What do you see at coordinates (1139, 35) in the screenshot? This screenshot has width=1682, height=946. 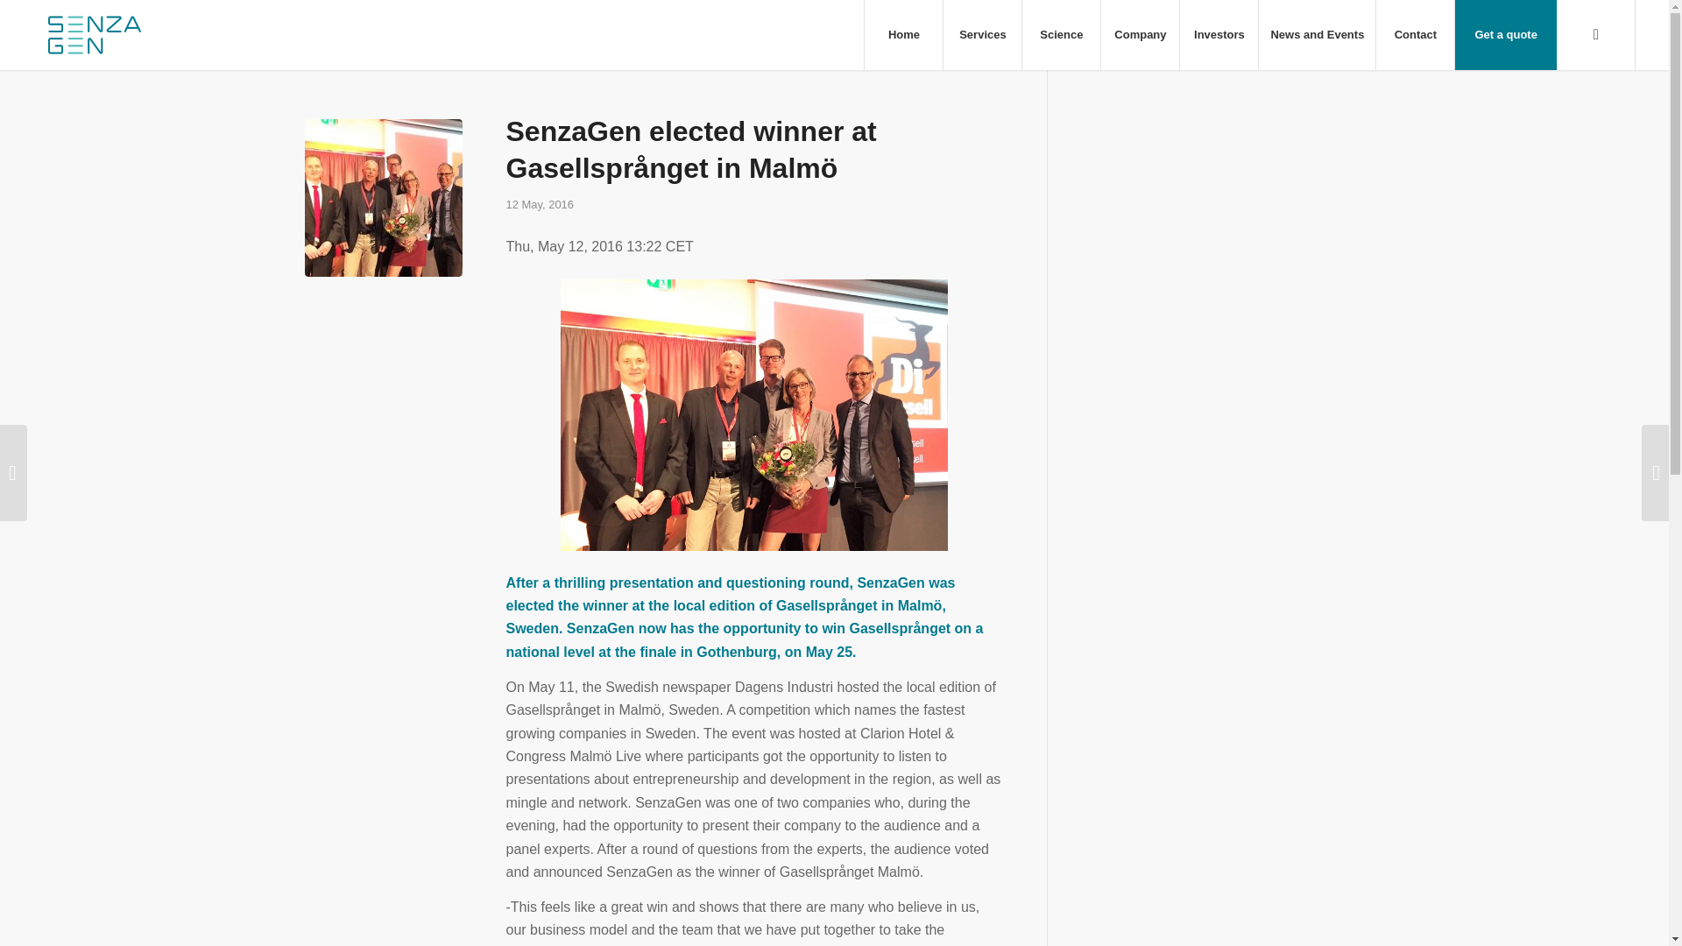 I see `Company` at bounding box center [1139, 35].